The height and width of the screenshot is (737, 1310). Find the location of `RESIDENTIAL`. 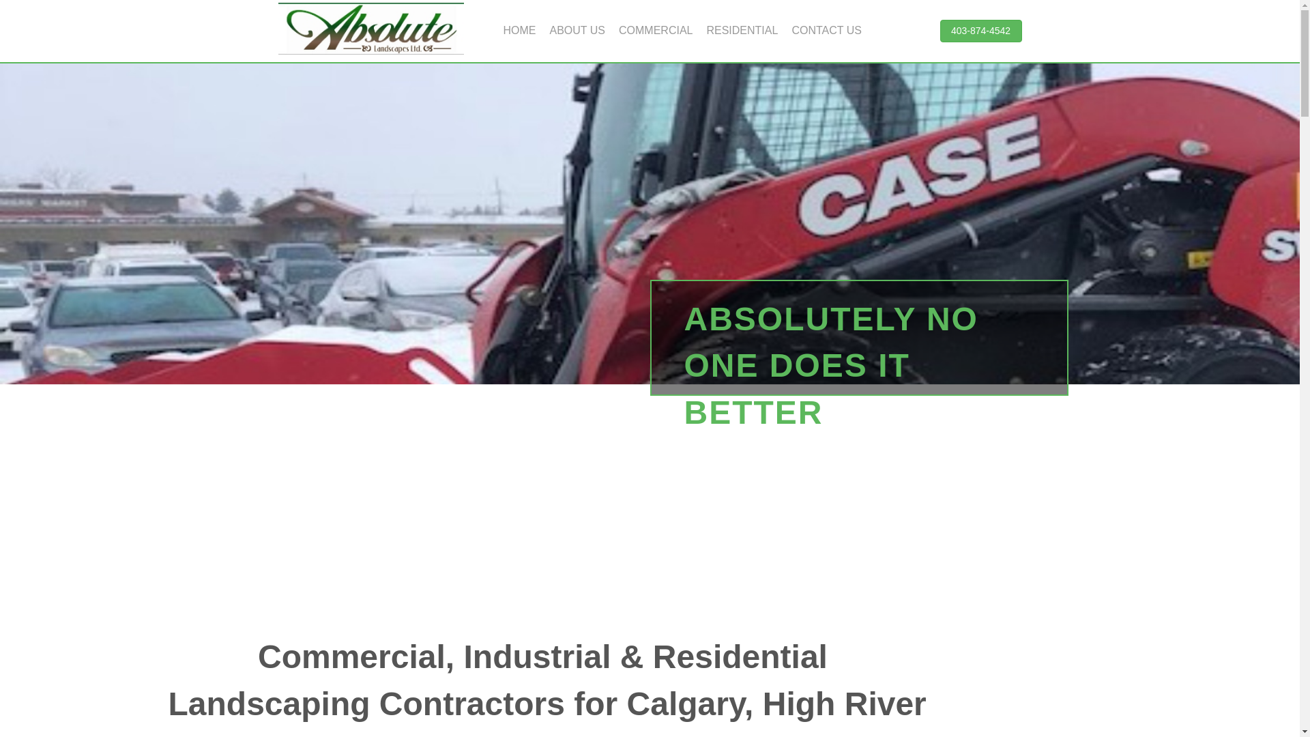

RESIDENTIAL is located at coordinates (742, 30).